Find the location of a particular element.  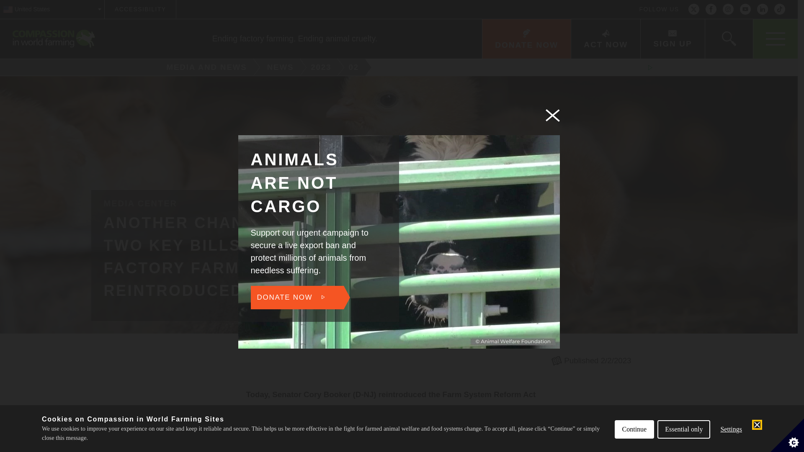

Twitter is located at coordinates (693, 9).